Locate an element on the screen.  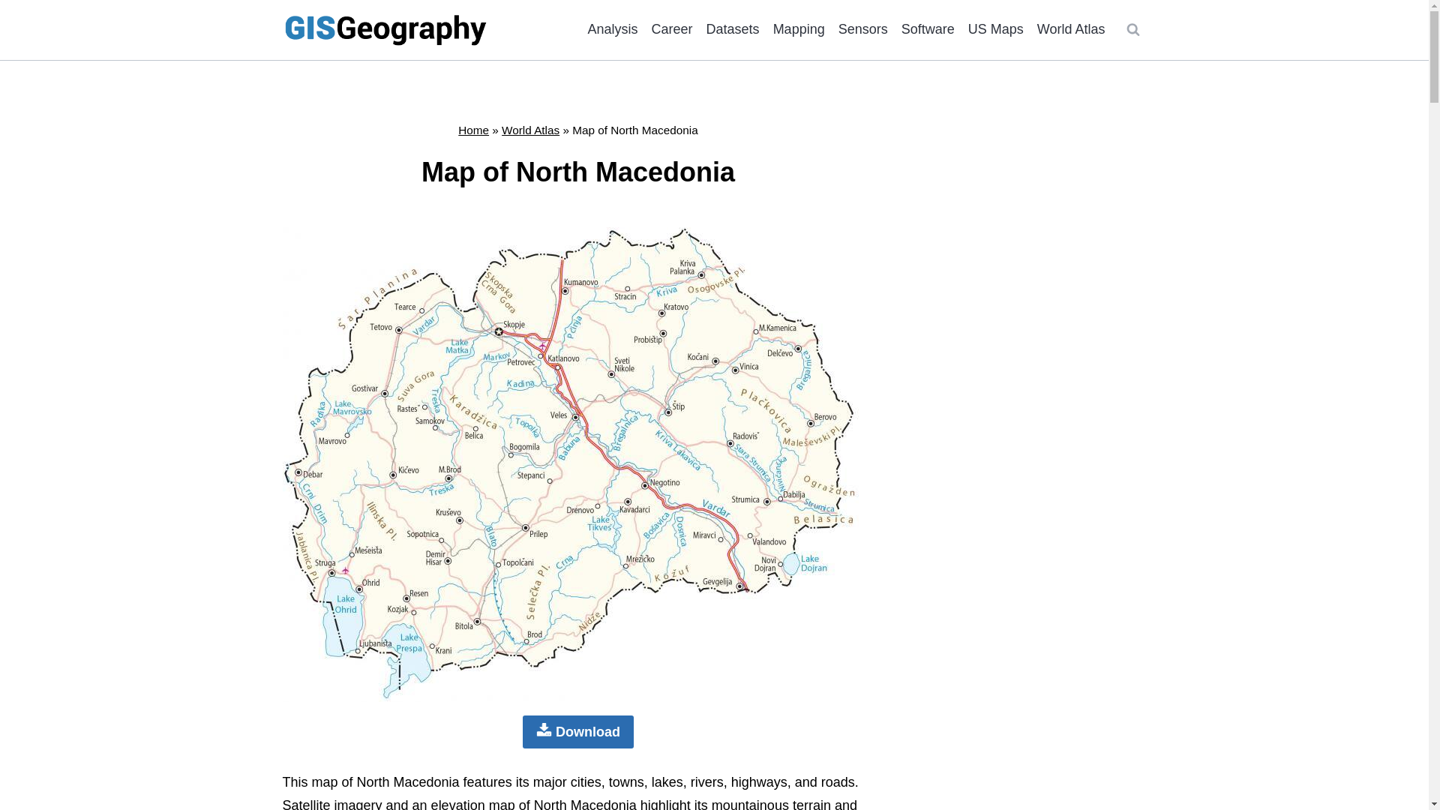
World Atlas is located at coordinates (530, 130).